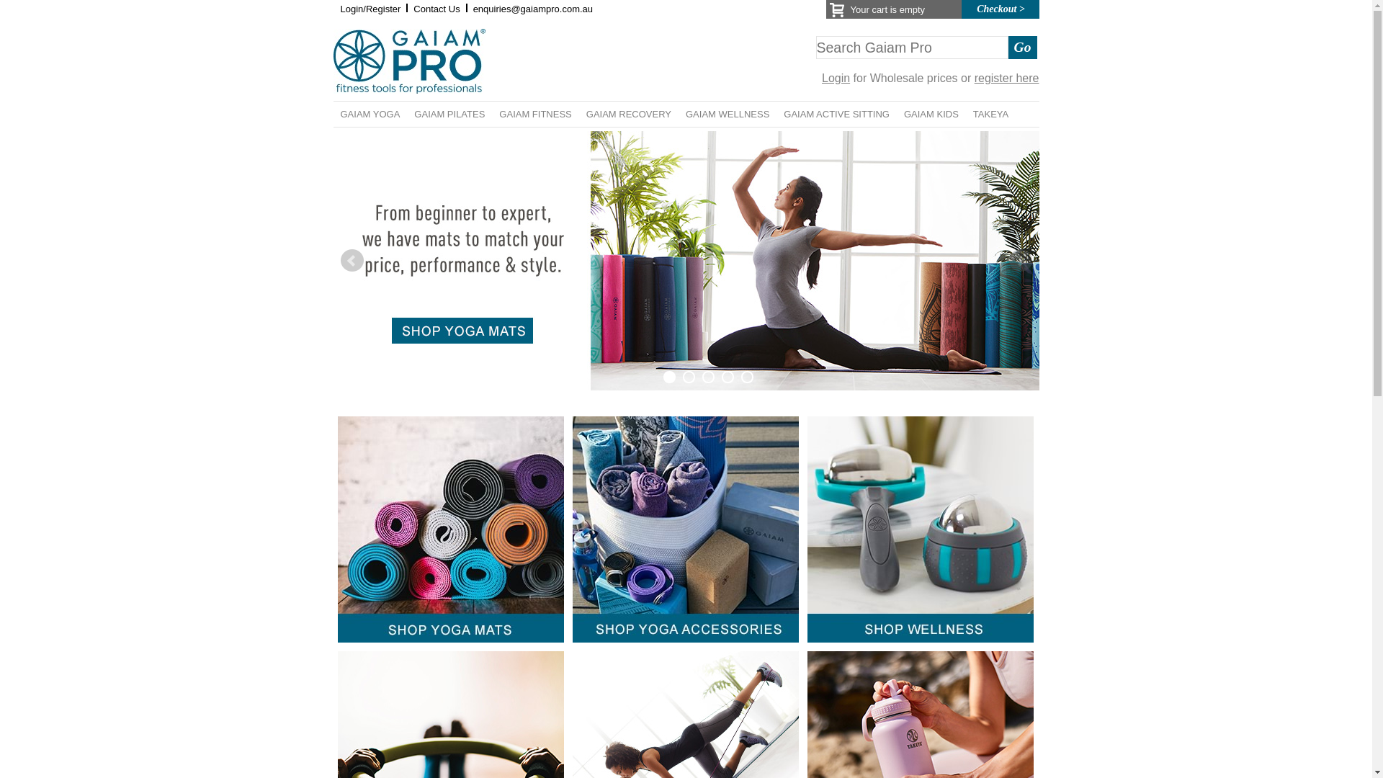 Image resolution: width=1383 pixels, height=778 pixels. I want to click on Prev, so click(352, 261).